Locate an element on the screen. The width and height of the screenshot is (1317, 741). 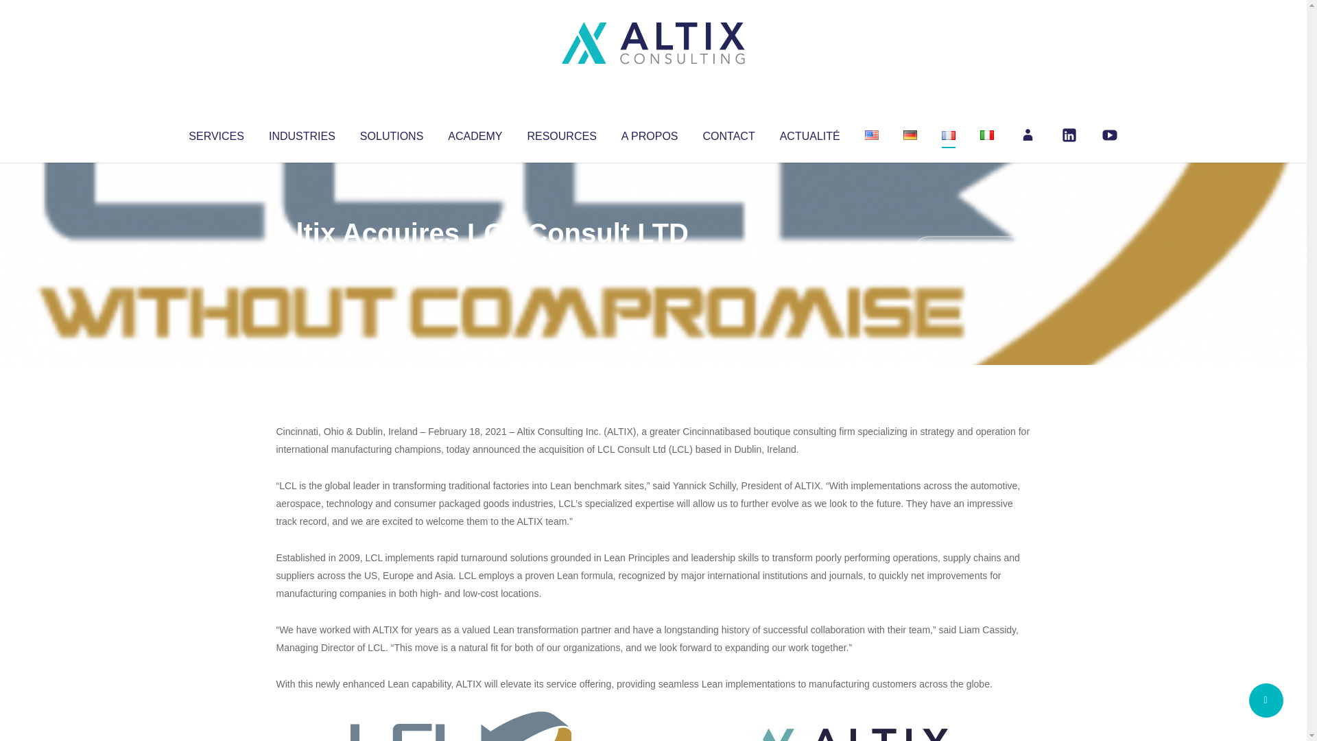
Articles par Altix is located at coordinates (302, 261).